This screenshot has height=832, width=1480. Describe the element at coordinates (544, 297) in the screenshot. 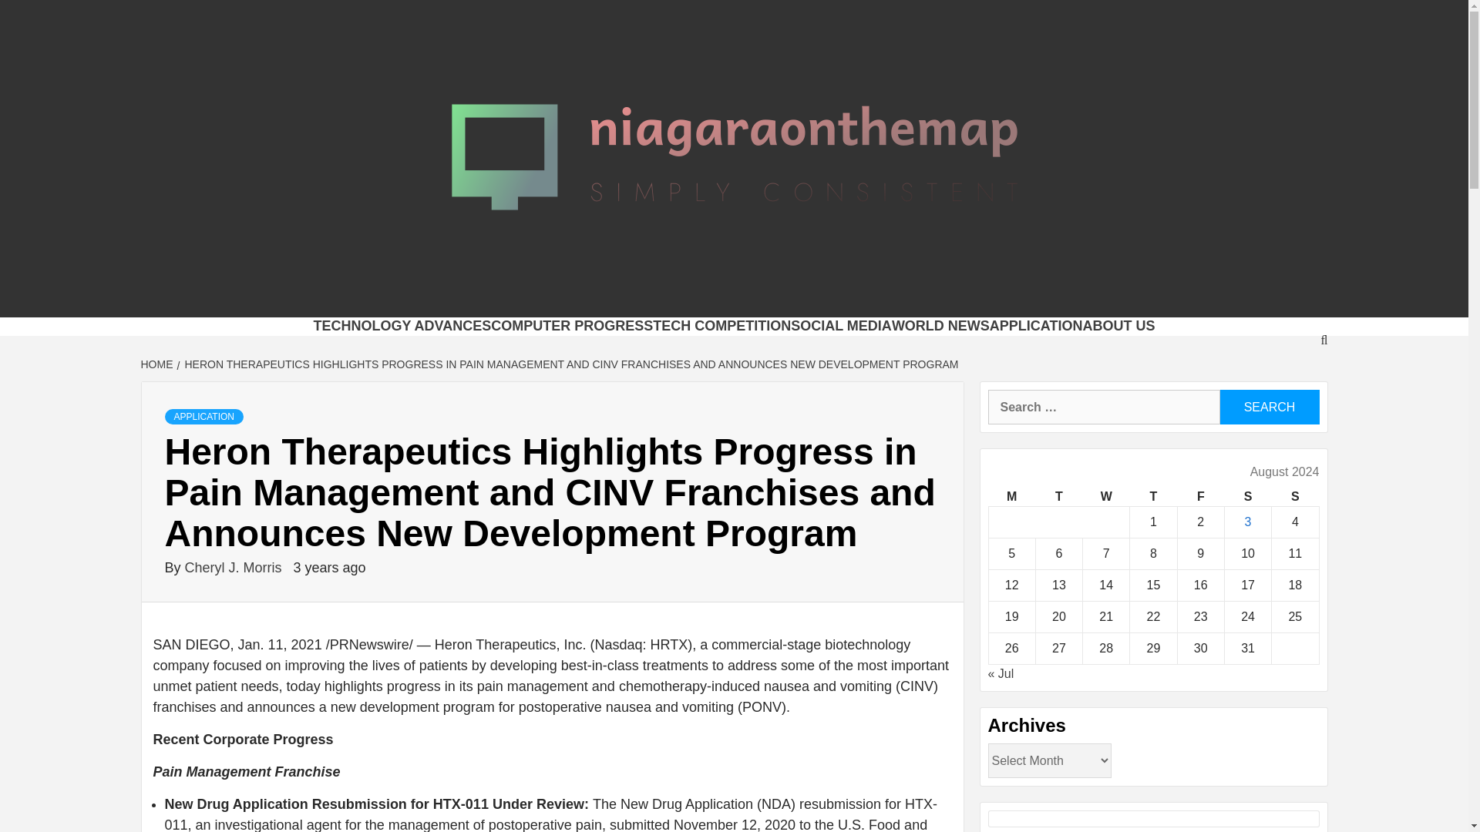

I see `NIAGARAONTHEMAP` at that location.